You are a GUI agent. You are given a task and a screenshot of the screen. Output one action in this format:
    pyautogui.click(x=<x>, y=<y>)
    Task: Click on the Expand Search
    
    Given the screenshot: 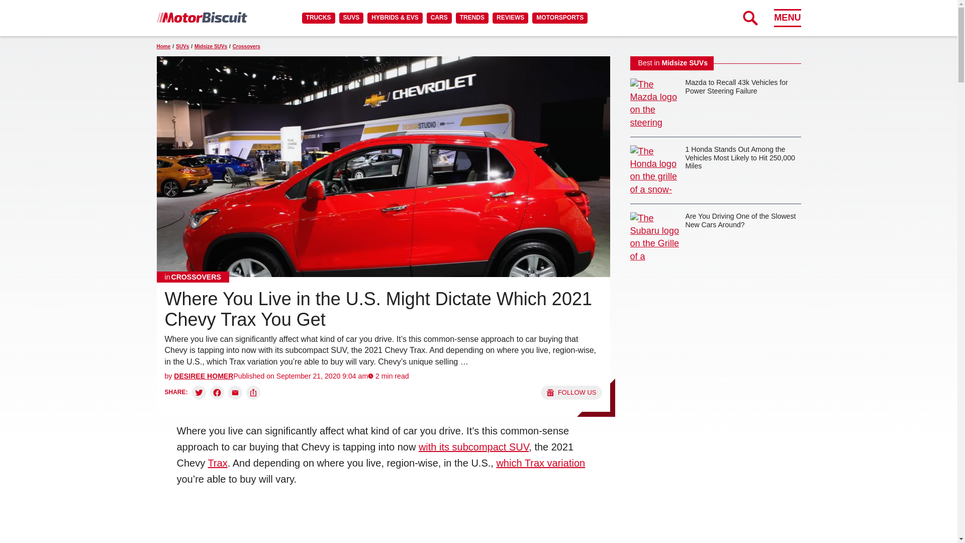 What is the action you would take?
    pyautogui.click(x=750, y=18)
    